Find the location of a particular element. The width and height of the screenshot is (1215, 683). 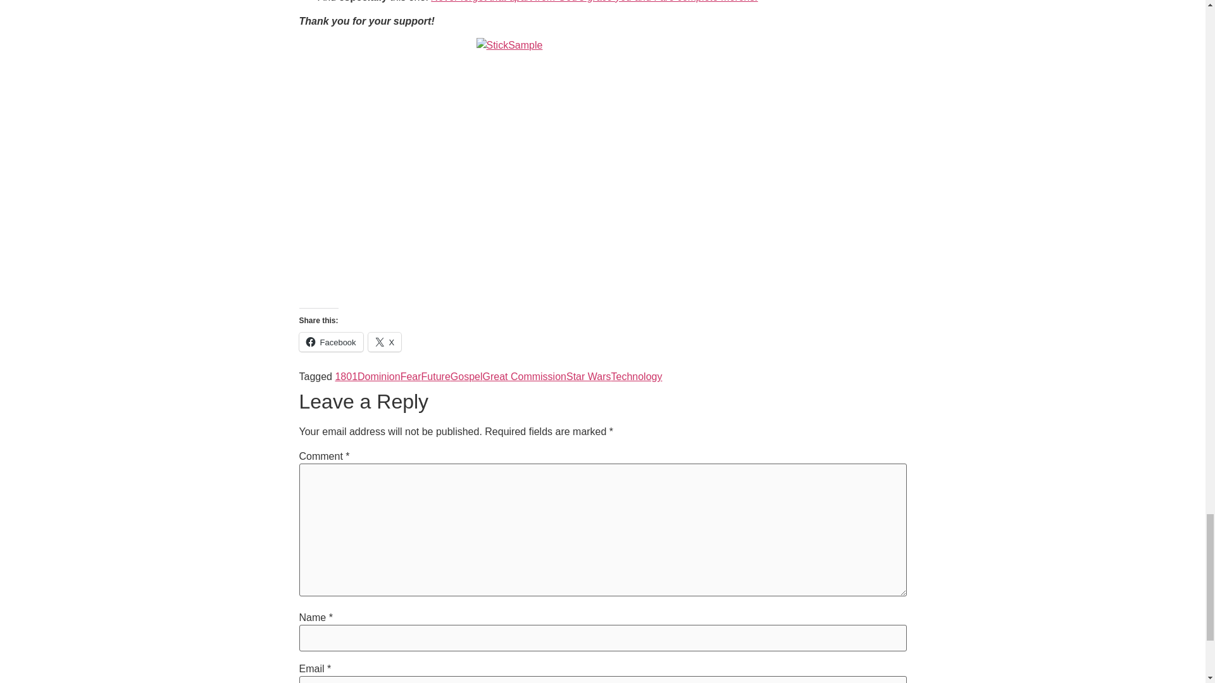

Click to share on X is located at coordinates (385, 341).